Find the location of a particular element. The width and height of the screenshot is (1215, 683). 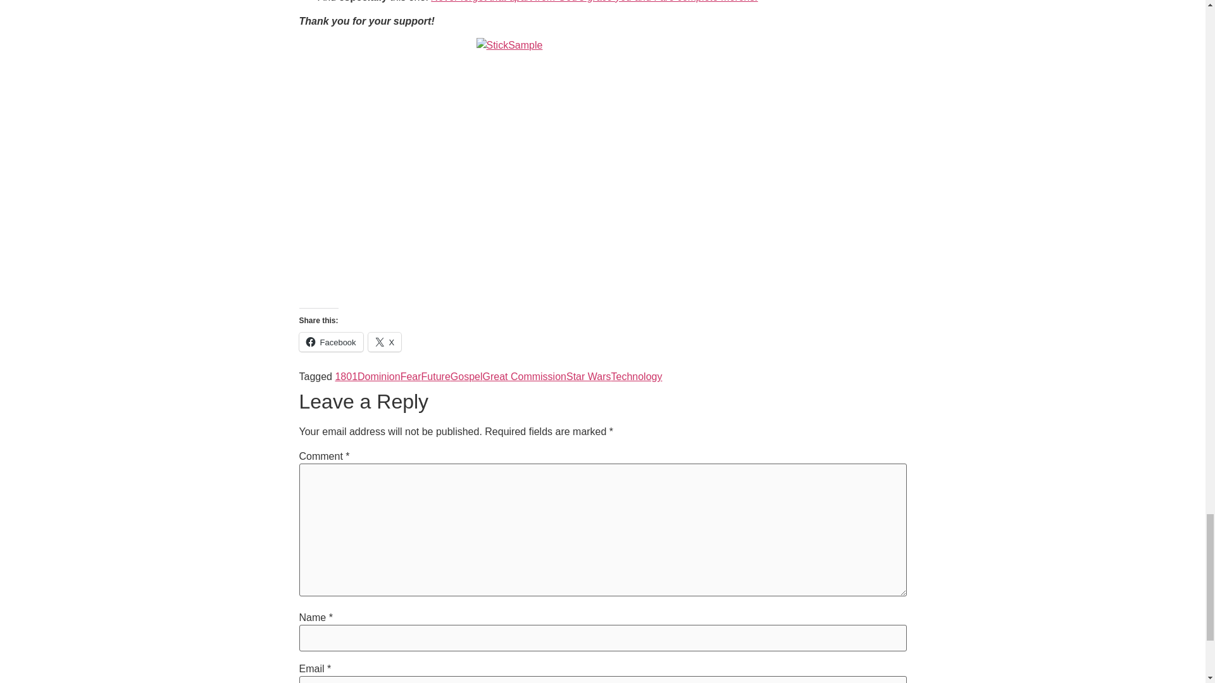

Click to share on X is located at coordinates (385, 341).